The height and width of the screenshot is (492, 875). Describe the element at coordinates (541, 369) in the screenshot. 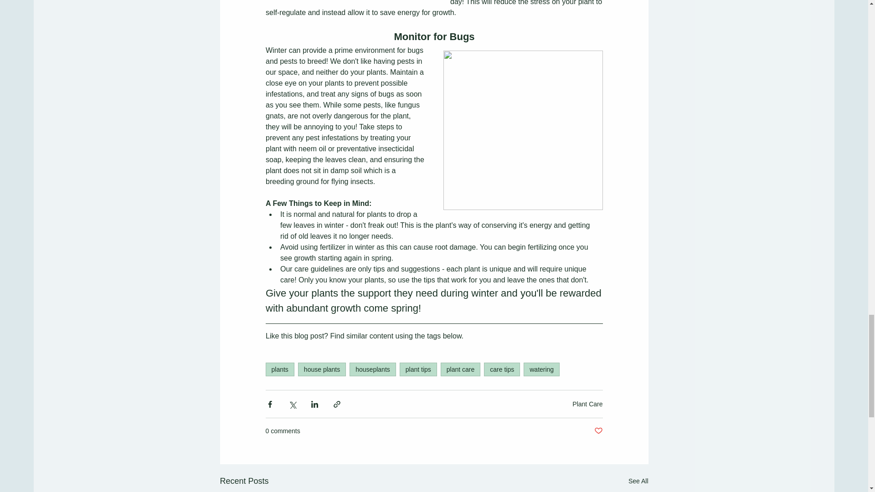

I see `watering` at that location.